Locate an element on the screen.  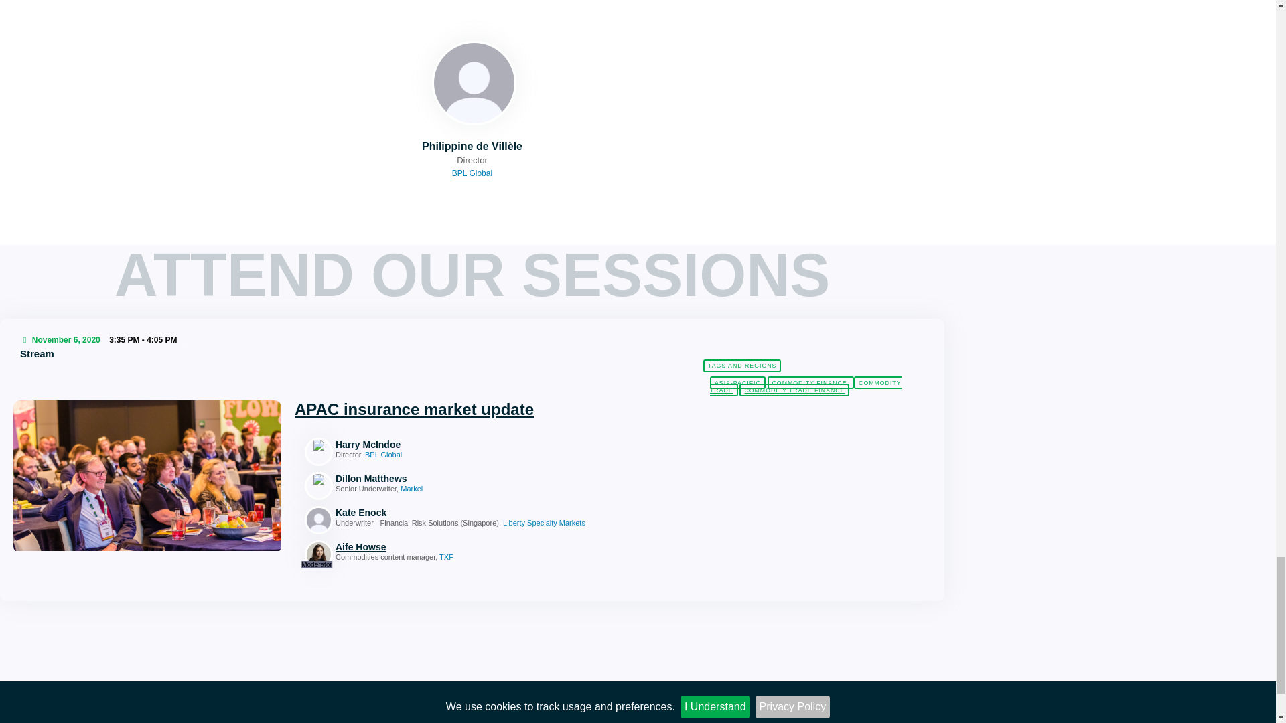
Dillon Matthews is located at coordinates (470, 479).